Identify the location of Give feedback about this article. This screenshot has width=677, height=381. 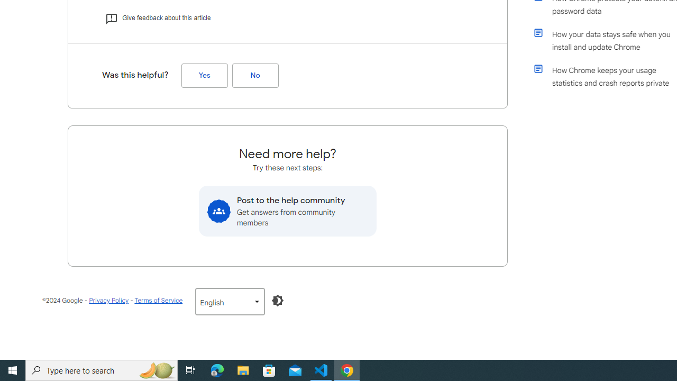
(158, 18).